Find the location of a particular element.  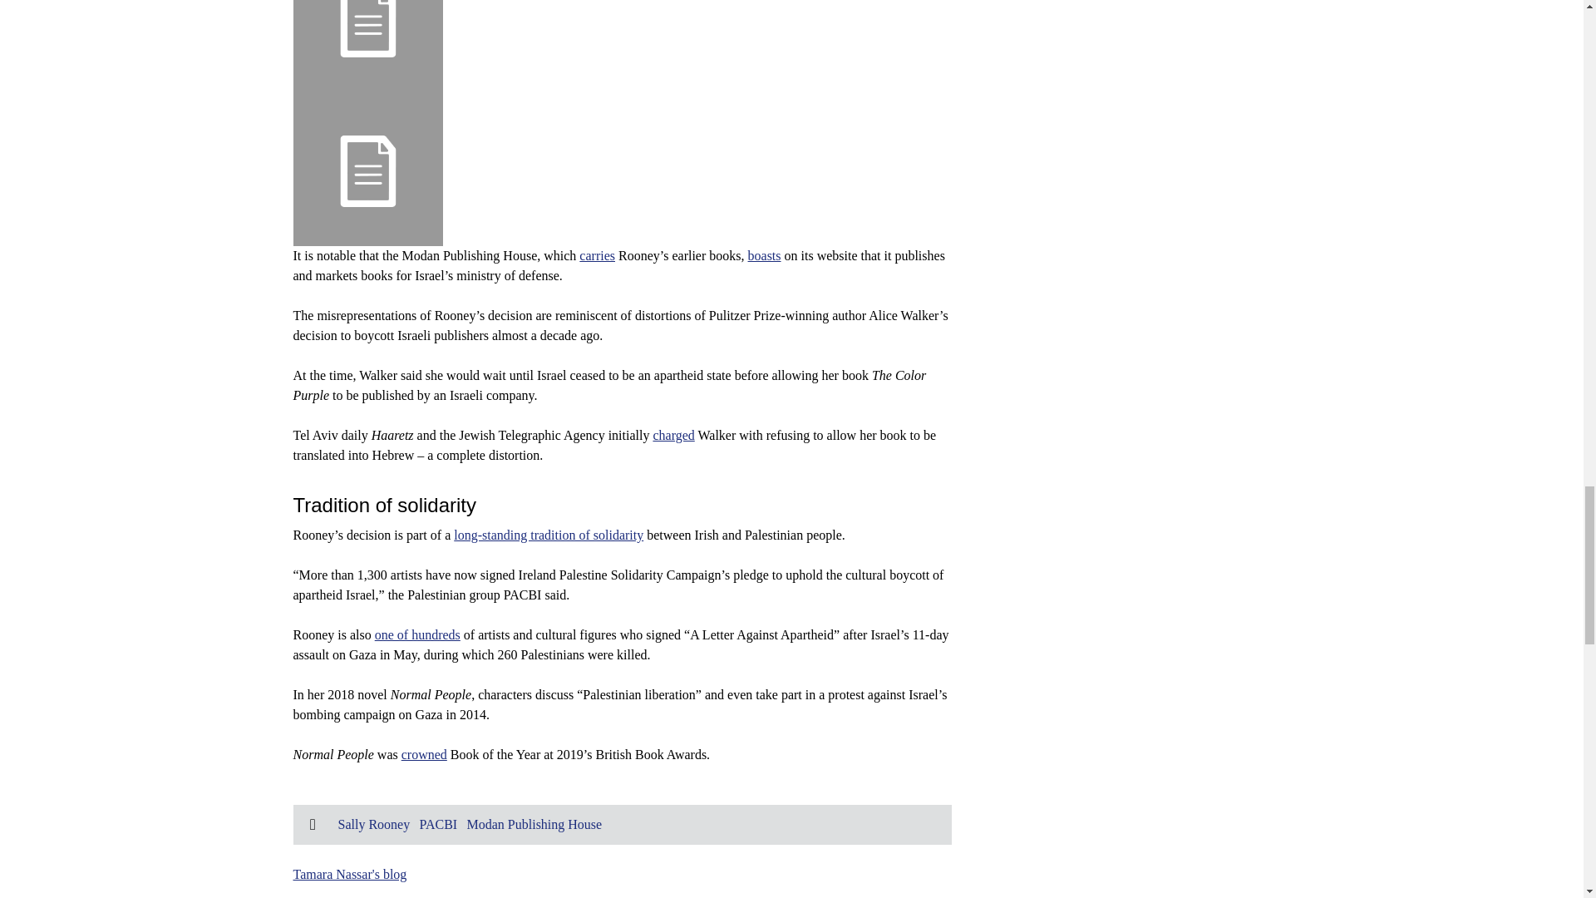

Tamara Nassar's blog is located at coordinates (349, 874).